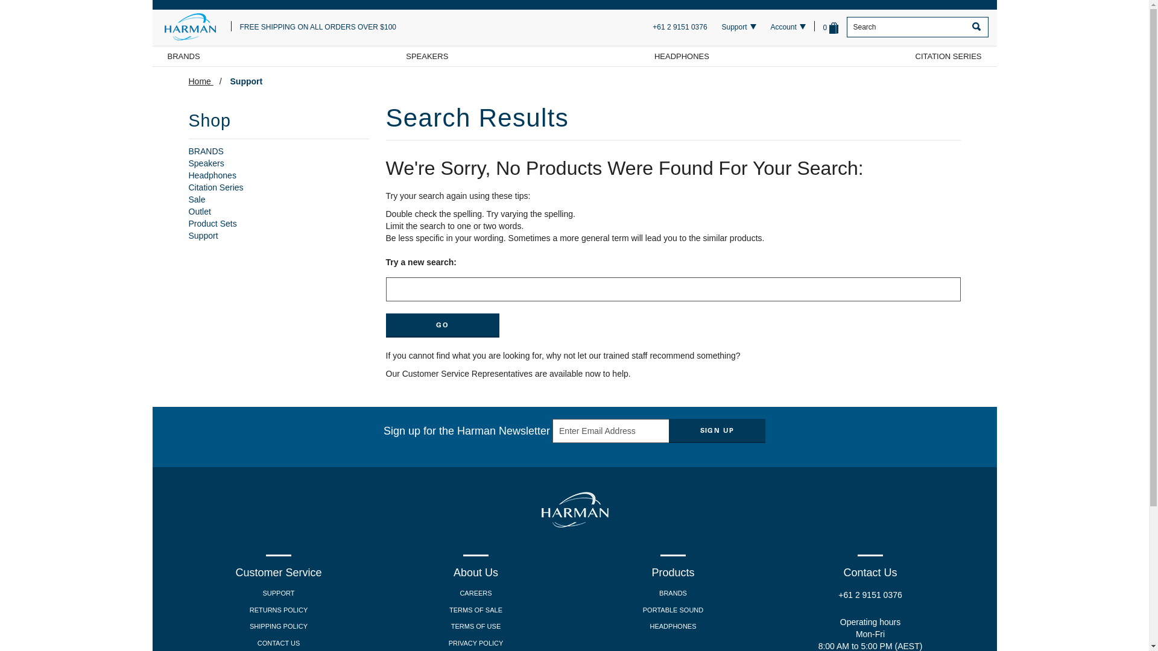  I want to click on CITATION SERIES, so click(948, 57).